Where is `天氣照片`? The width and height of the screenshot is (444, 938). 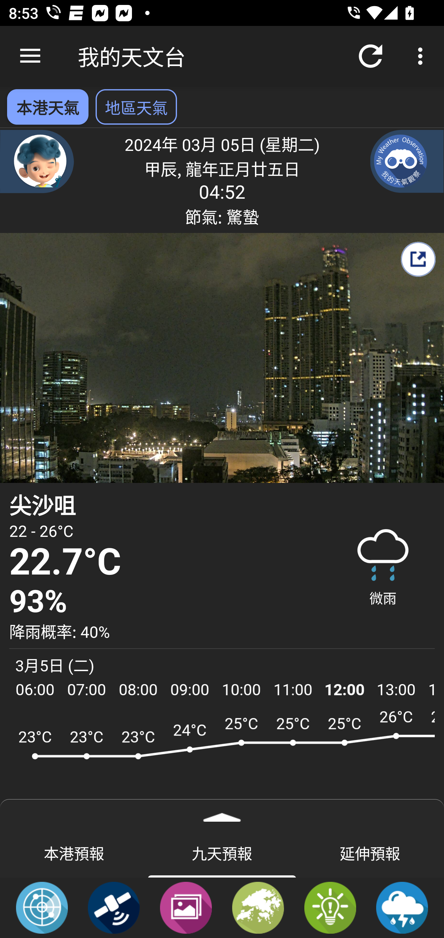 天氣照片 is located at coordinates (186, 907).